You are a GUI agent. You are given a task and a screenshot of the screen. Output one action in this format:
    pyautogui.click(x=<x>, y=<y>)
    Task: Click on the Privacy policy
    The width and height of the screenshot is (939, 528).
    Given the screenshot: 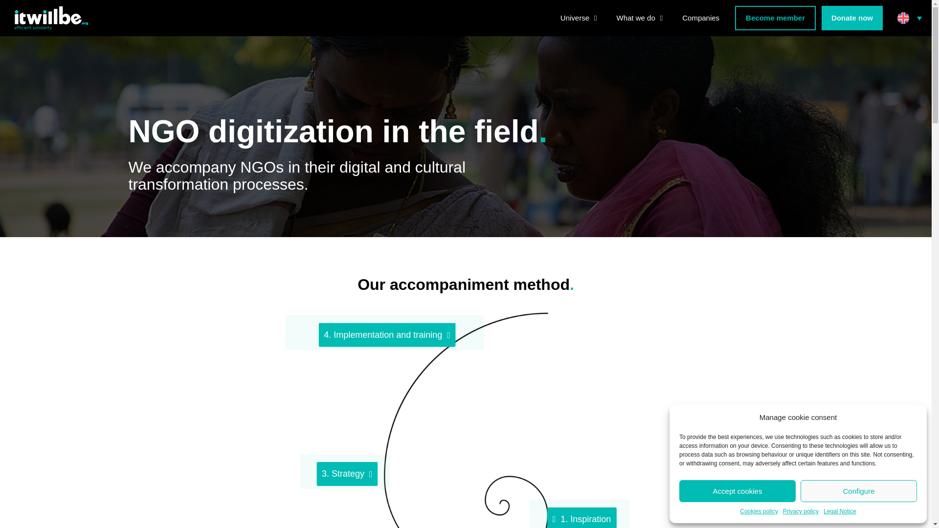 What is the action you would take?
    pyautogui.click(x=801, y=511)
    